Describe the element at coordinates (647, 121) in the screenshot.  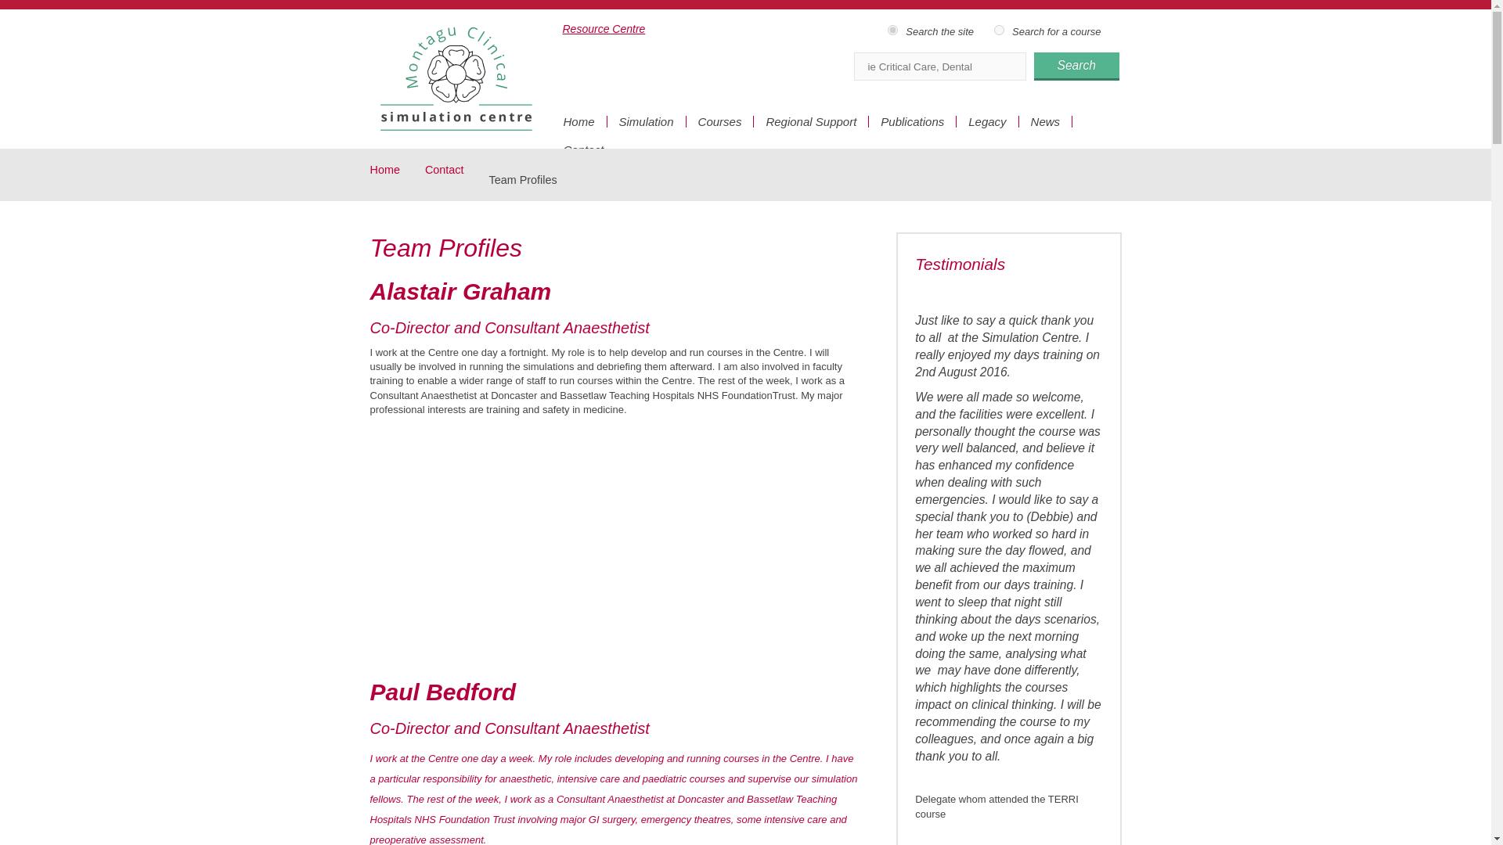
I see `Simulation` at that location.